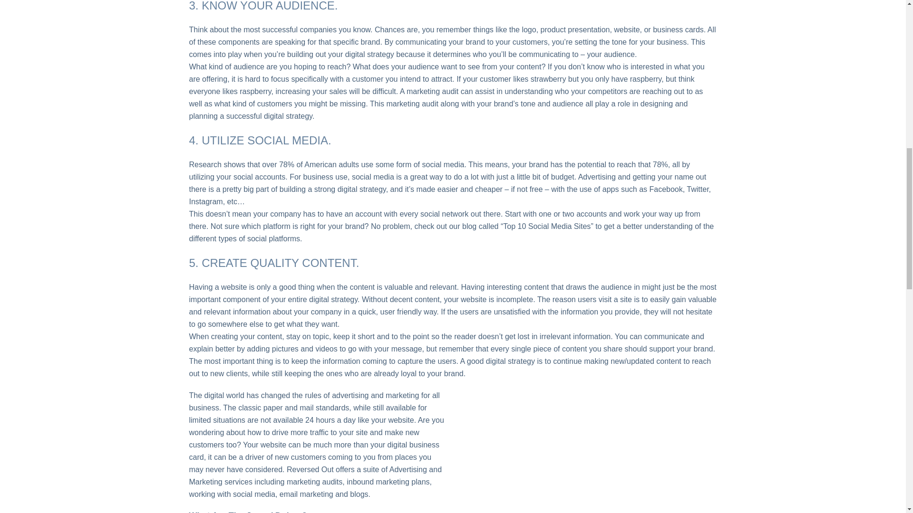 Image resolution: width=913 pixels, height=513 pixels. I want to click on Instagram, so click(205, 201).